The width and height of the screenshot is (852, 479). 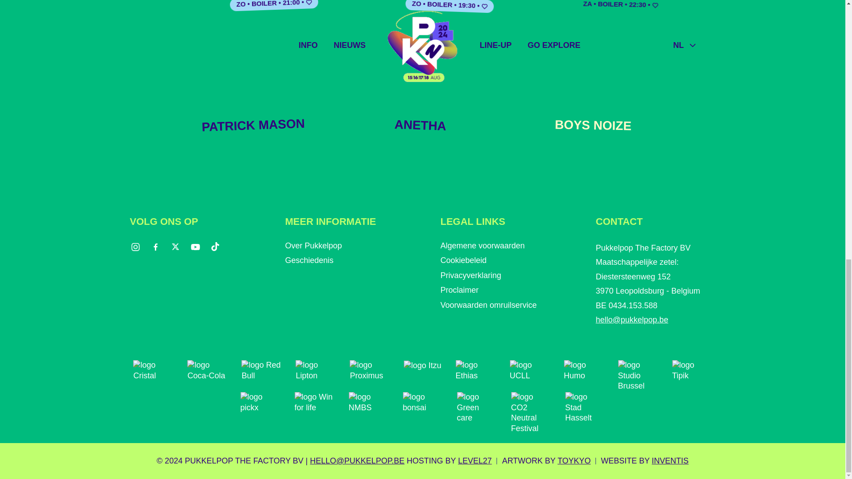 What do you see at coordinates (316, 369) in the screenshot?
I see `Lipton` at bounding box center [316, 369].